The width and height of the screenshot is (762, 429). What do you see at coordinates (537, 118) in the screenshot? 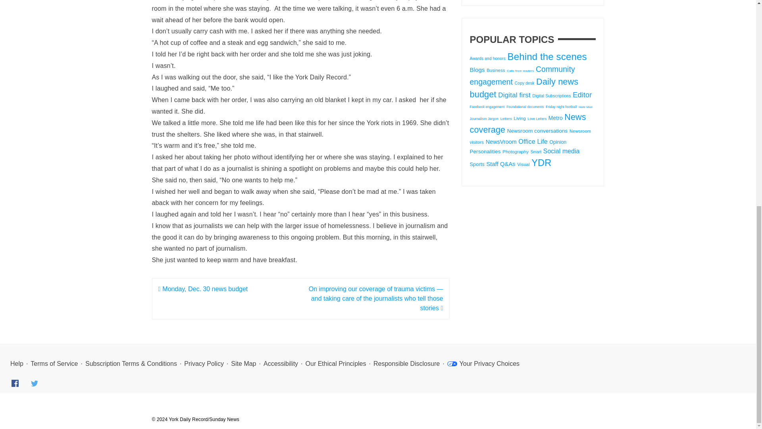
I see `Love Letters` at bounding box center [537, 118].